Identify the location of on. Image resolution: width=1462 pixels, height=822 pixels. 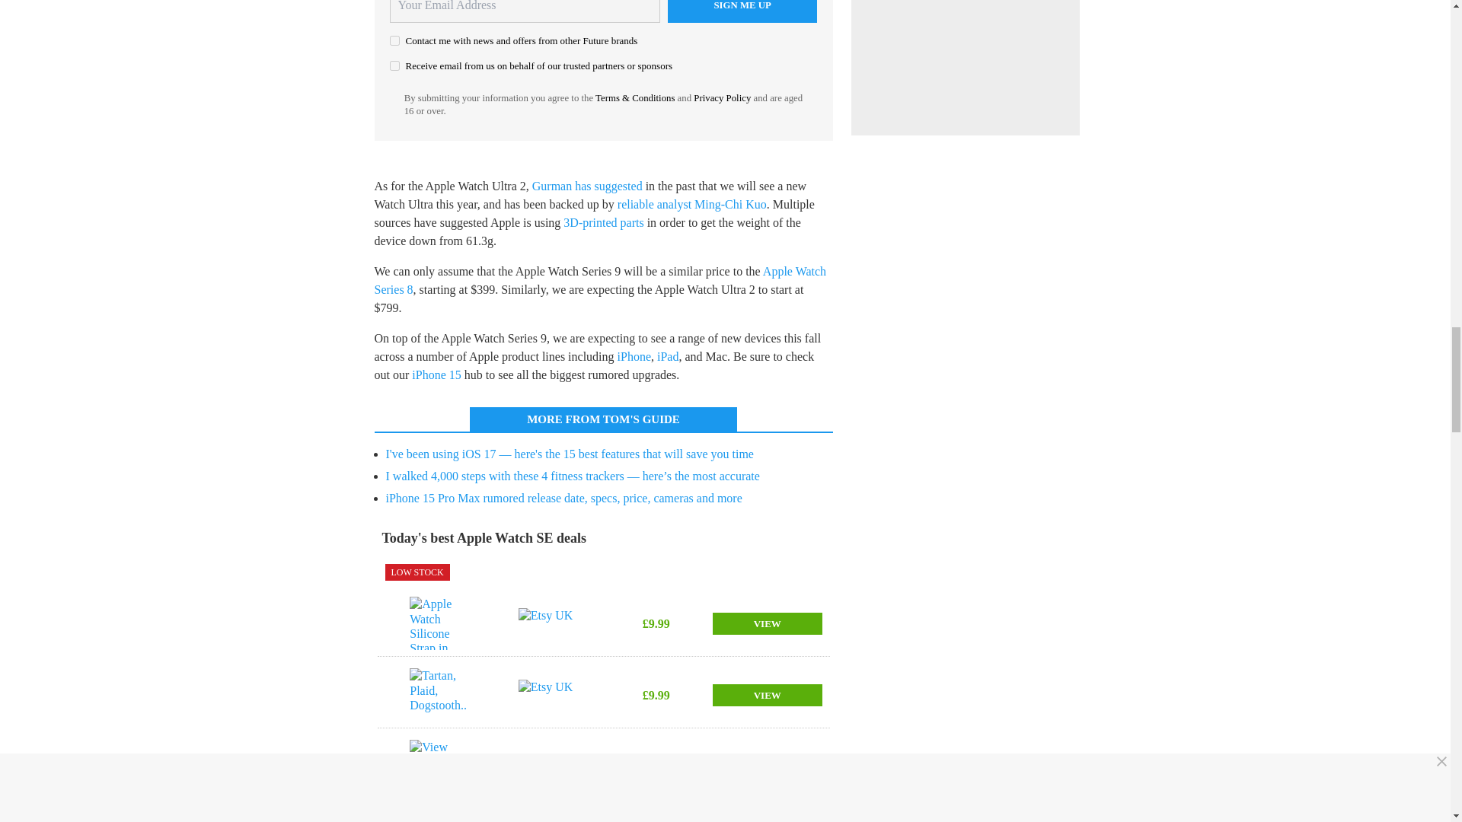
(394, 41).